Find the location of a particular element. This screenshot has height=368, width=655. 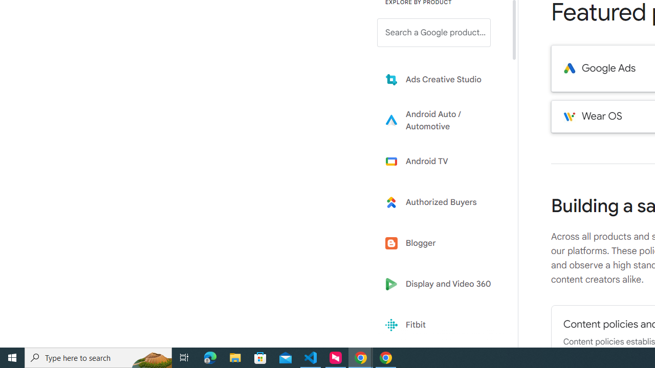

Learn more about Android Auto is located at coordinates (441, 120).